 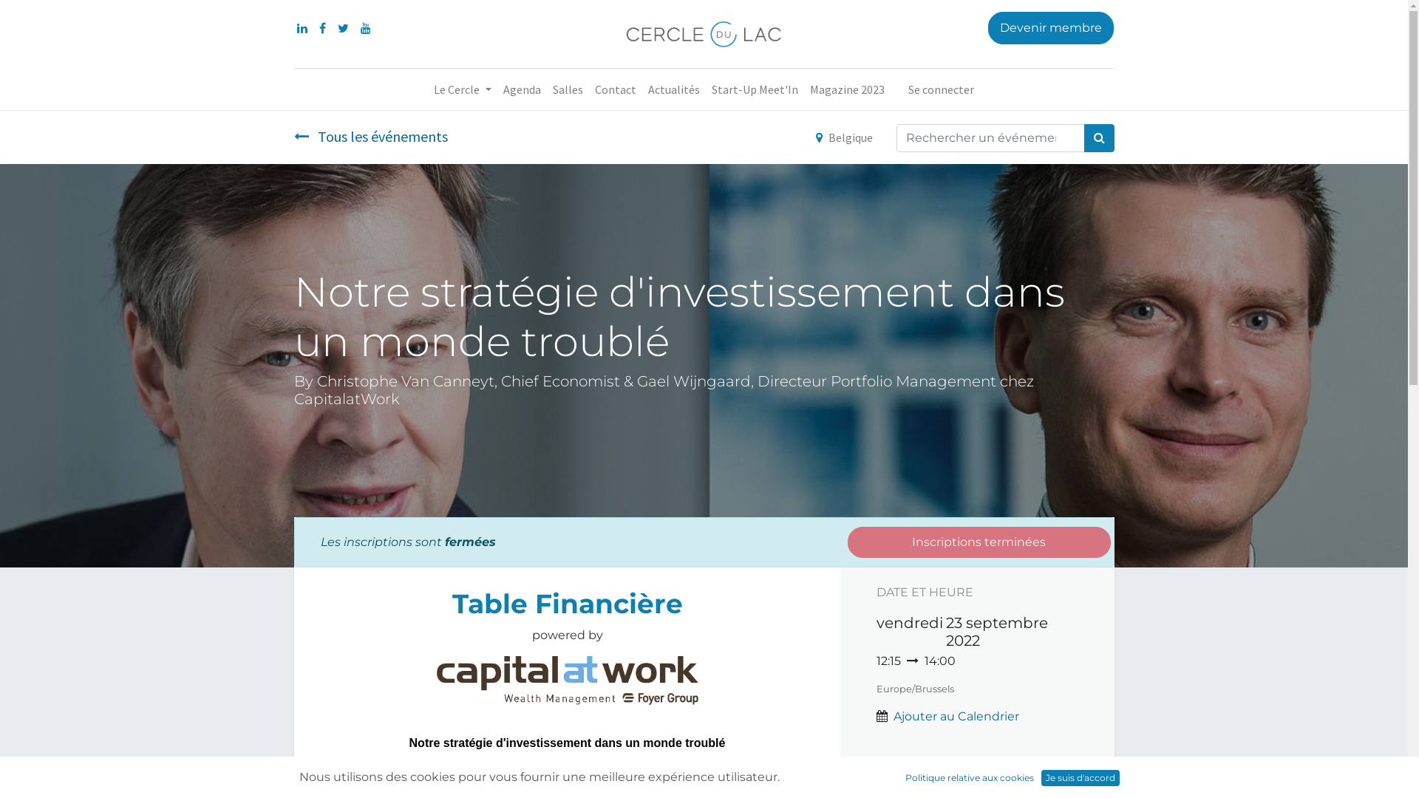 I want to click on Se connecter, so click(x=942, y=89).